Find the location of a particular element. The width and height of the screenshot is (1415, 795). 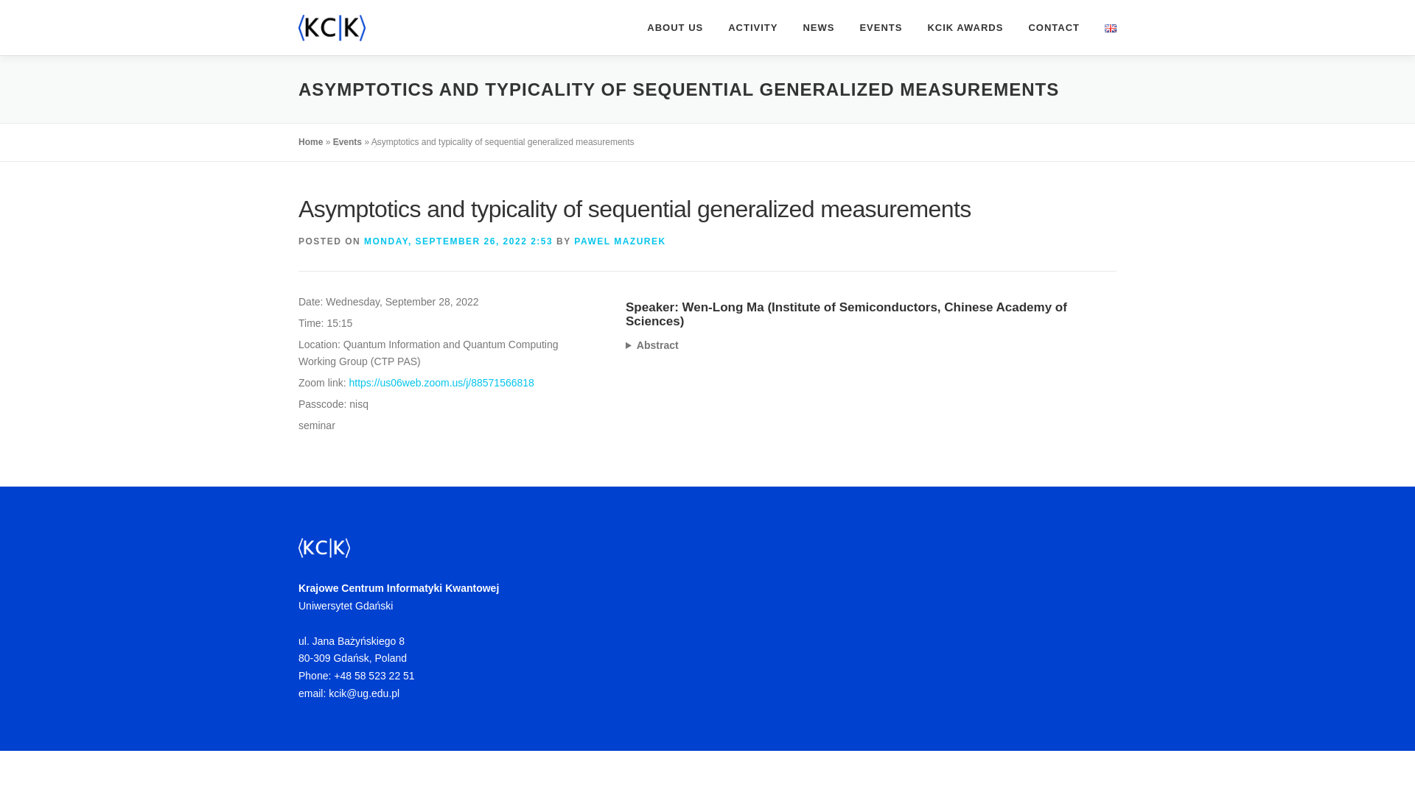

Home is located at coordinates (310, 141).